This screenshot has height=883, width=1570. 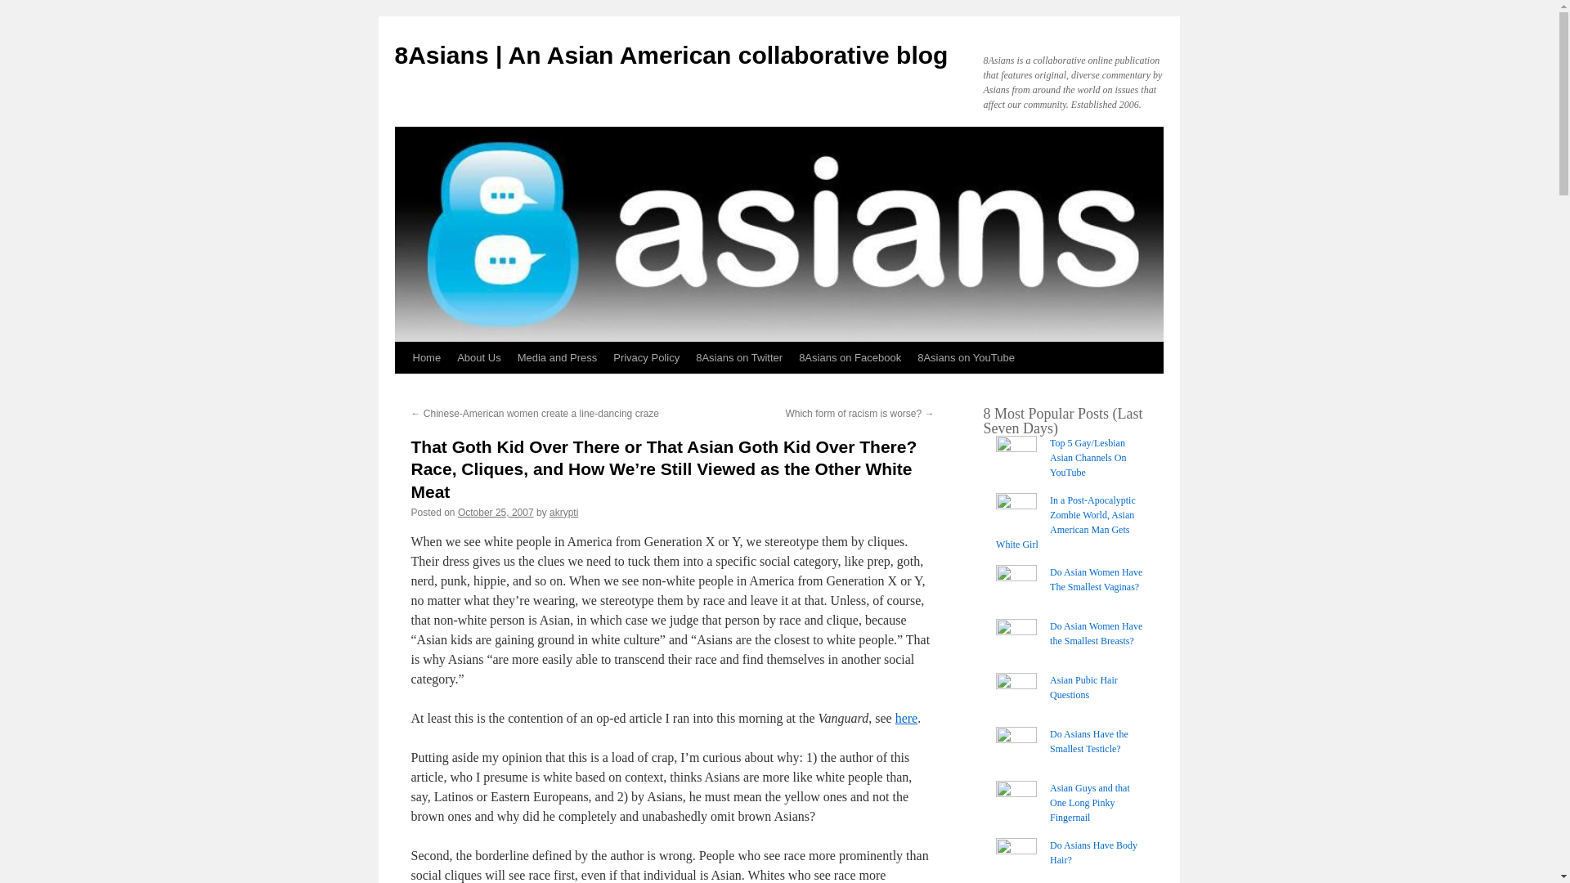 I want to click on October 25, 2007, so click(x=496, y=512).